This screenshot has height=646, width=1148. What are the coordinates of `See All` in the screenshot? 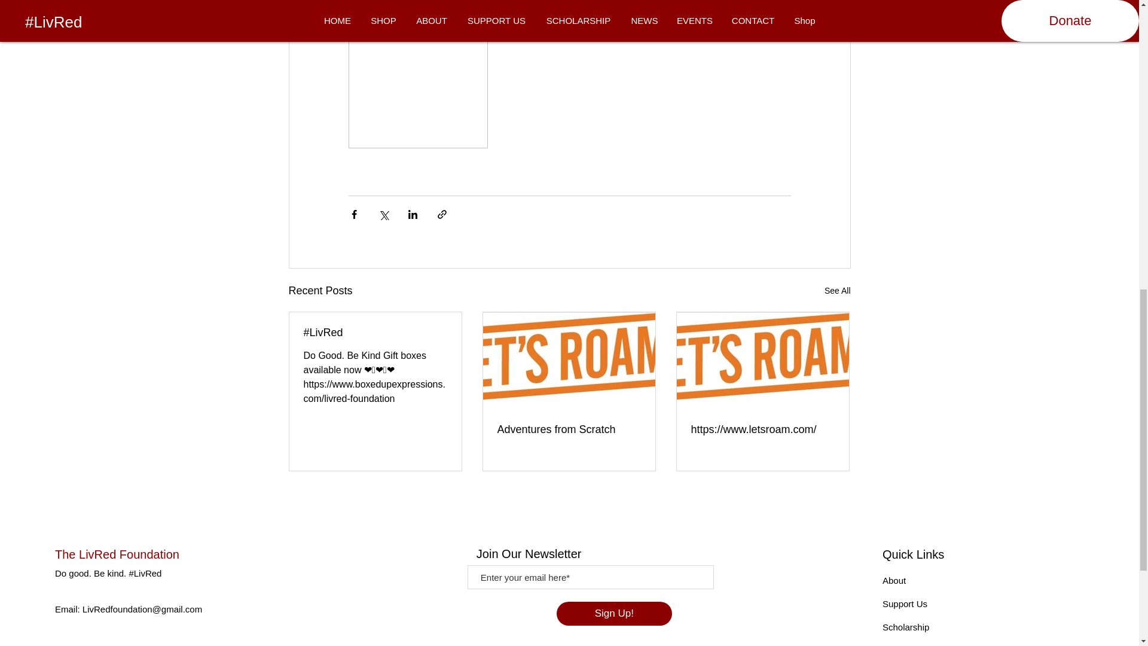 It's located at (837, 291).